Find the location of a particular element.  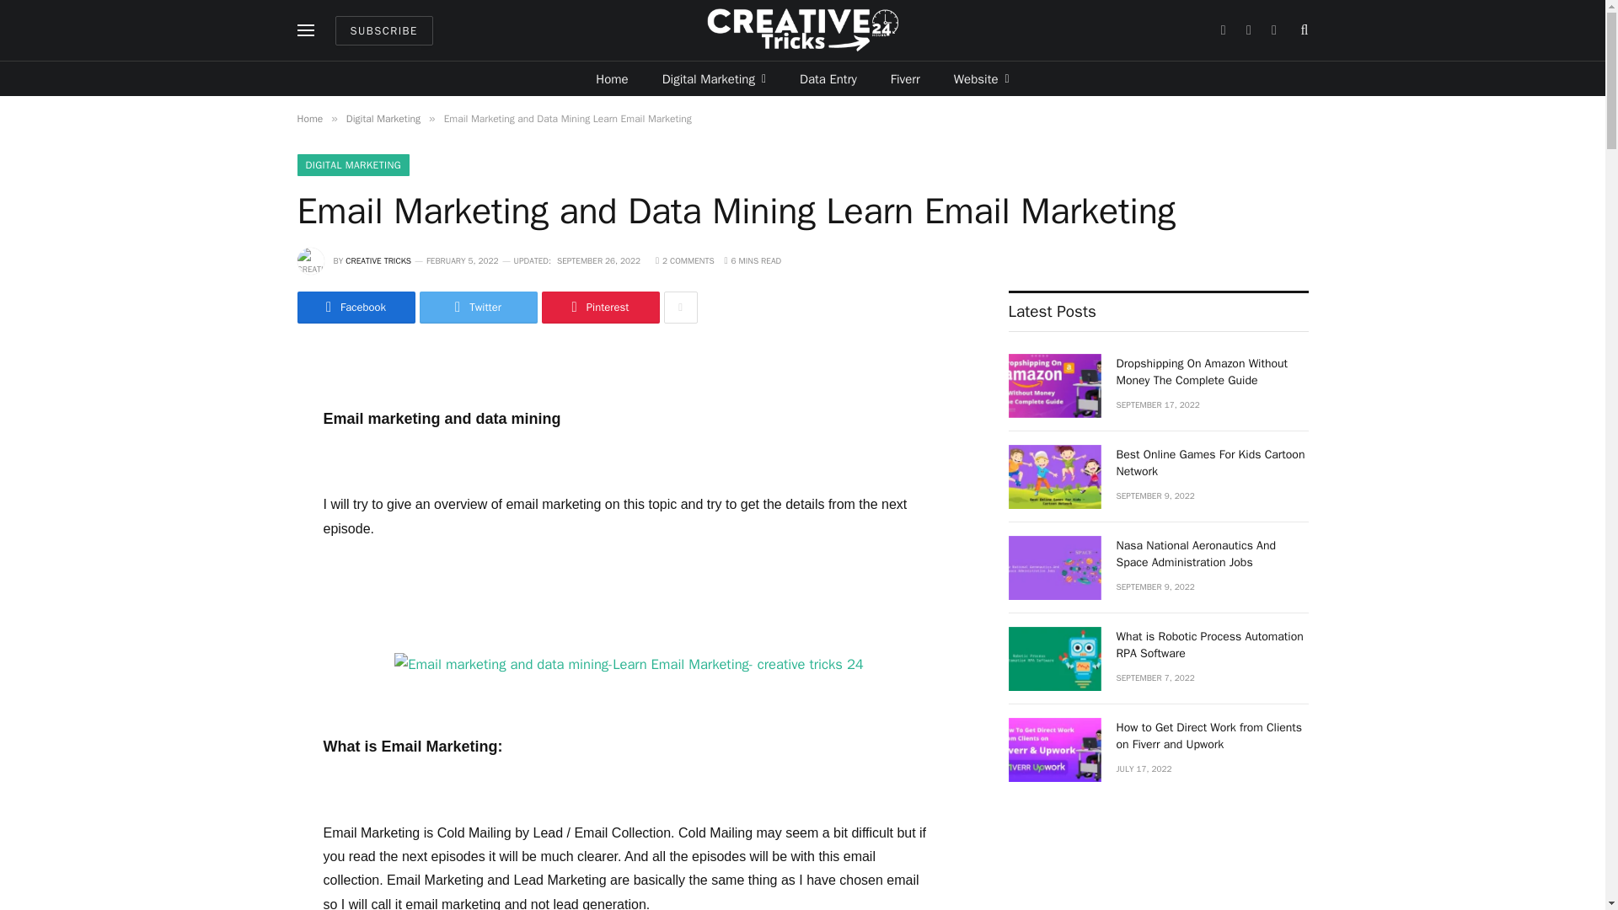

Fiverr is located at coordinates (905, 79).